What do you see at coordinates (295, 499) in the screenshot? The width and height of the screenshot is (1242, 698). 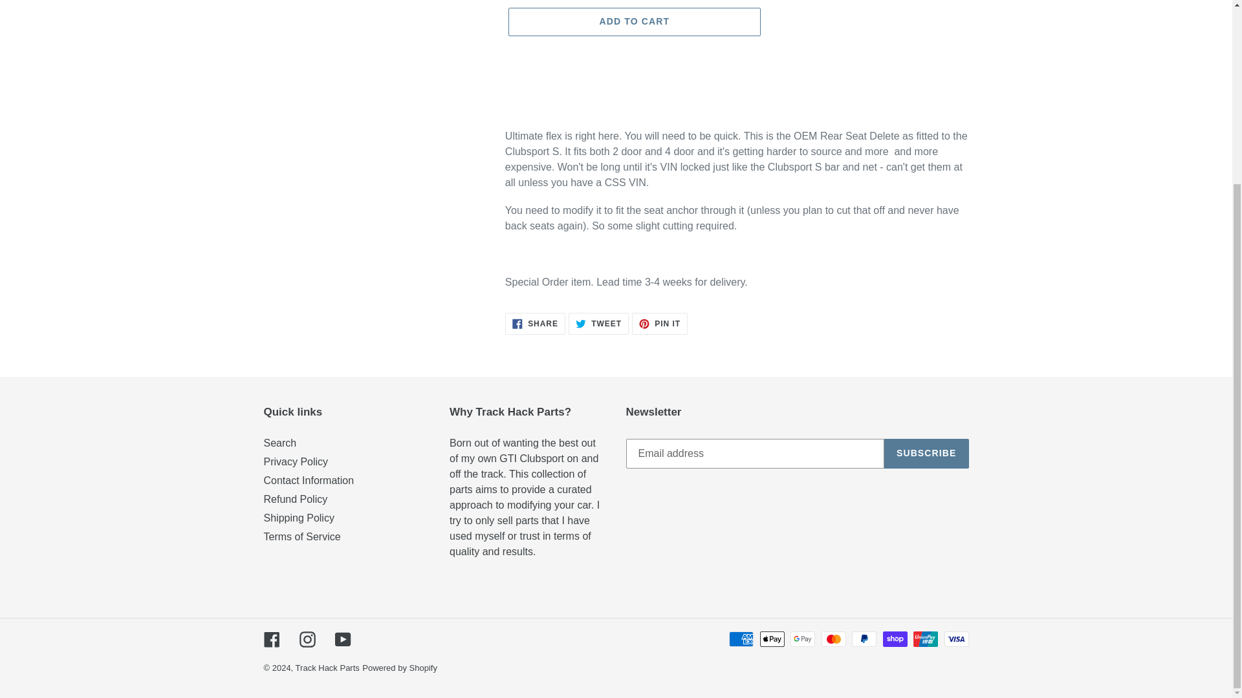 I see `Powered by Shopify` at bounding box center [295, 499].